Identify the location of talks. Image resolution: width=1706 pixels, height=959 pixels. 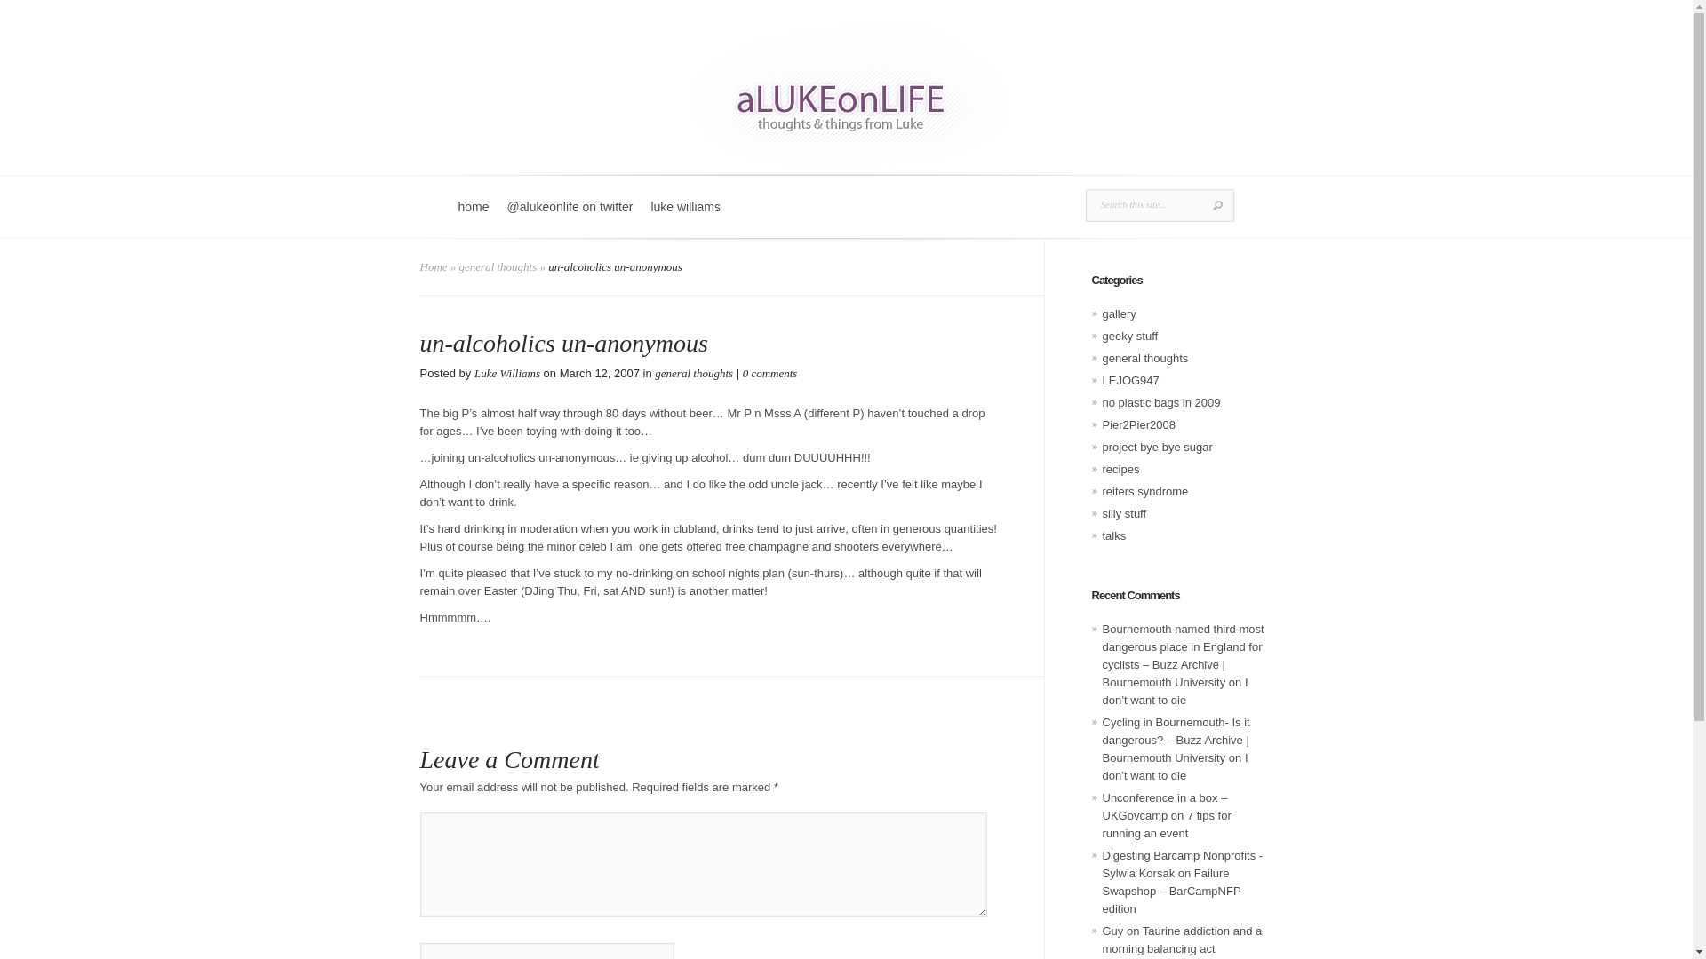
(1114, 536).